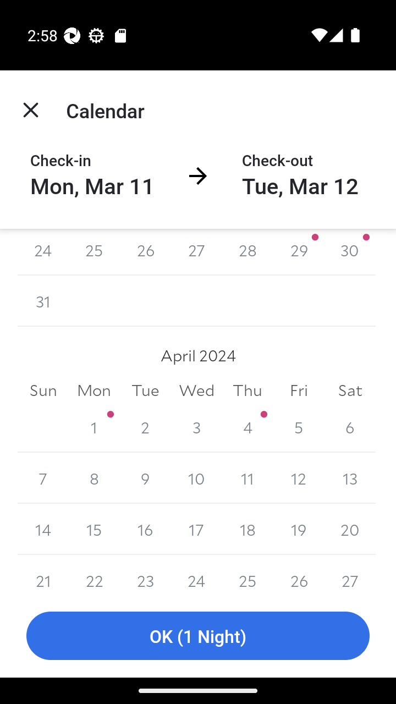 The image size is (396, 704). What do you see at coordinates (95, 389) in the screenshot?
I see `Mon` at bounding box center [95, 389].